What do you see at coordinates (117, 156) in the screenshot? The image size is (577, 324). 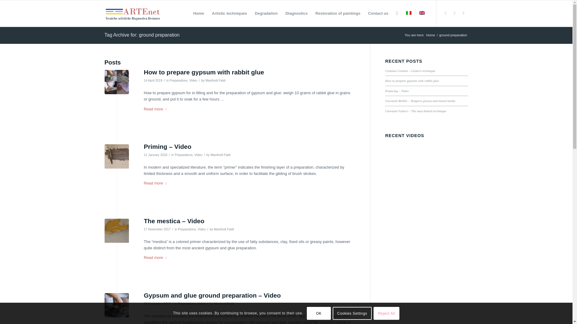 I see `imprimitura` at bounding box center [117, 156].